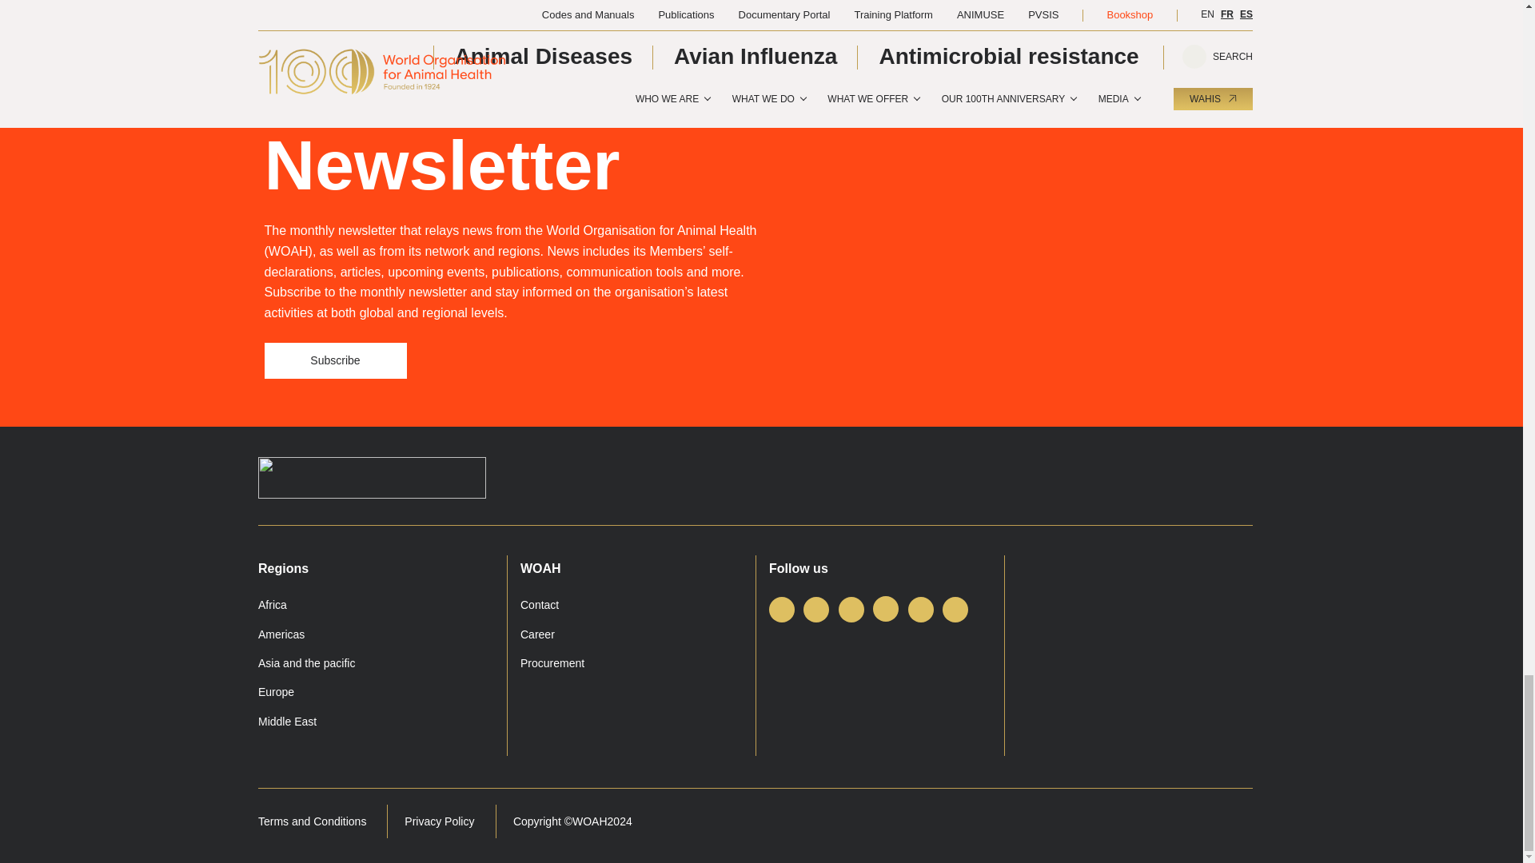  What do you see at coordinates (782, 609) in the screenshot?
I see `facebook` at bounding box center [782, 609].